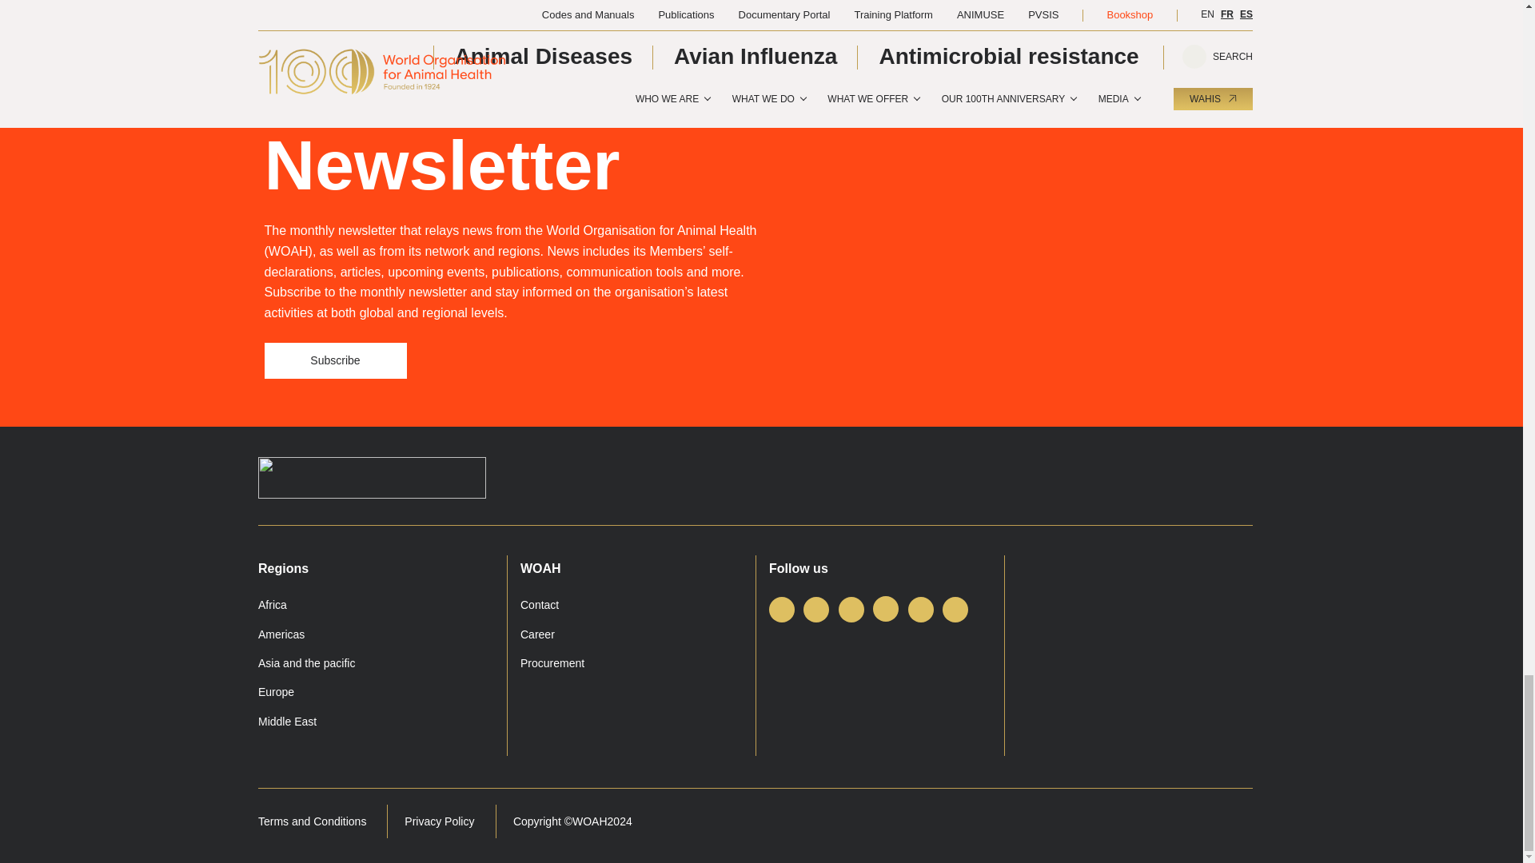  What do you see at coordinates (782, 609) in the screenshot?
I see `facebook` at bounding box center [782, 609].